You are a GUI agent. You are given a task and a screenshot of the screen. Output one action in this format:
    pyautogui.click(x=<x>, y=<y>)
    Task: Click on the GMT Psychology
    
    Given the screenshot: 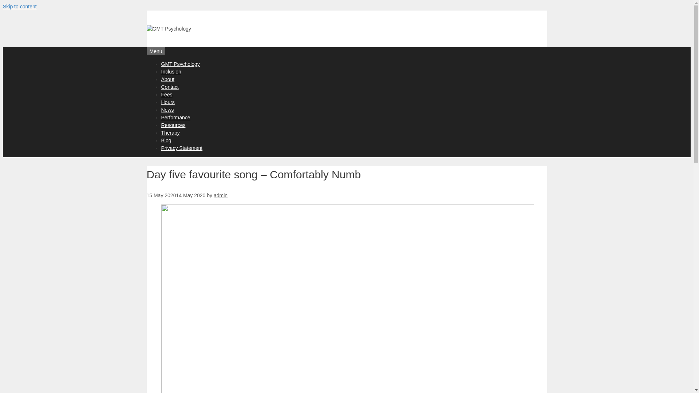 What is the action you would take?
    pyautogui.click(x=180, y=64)
    